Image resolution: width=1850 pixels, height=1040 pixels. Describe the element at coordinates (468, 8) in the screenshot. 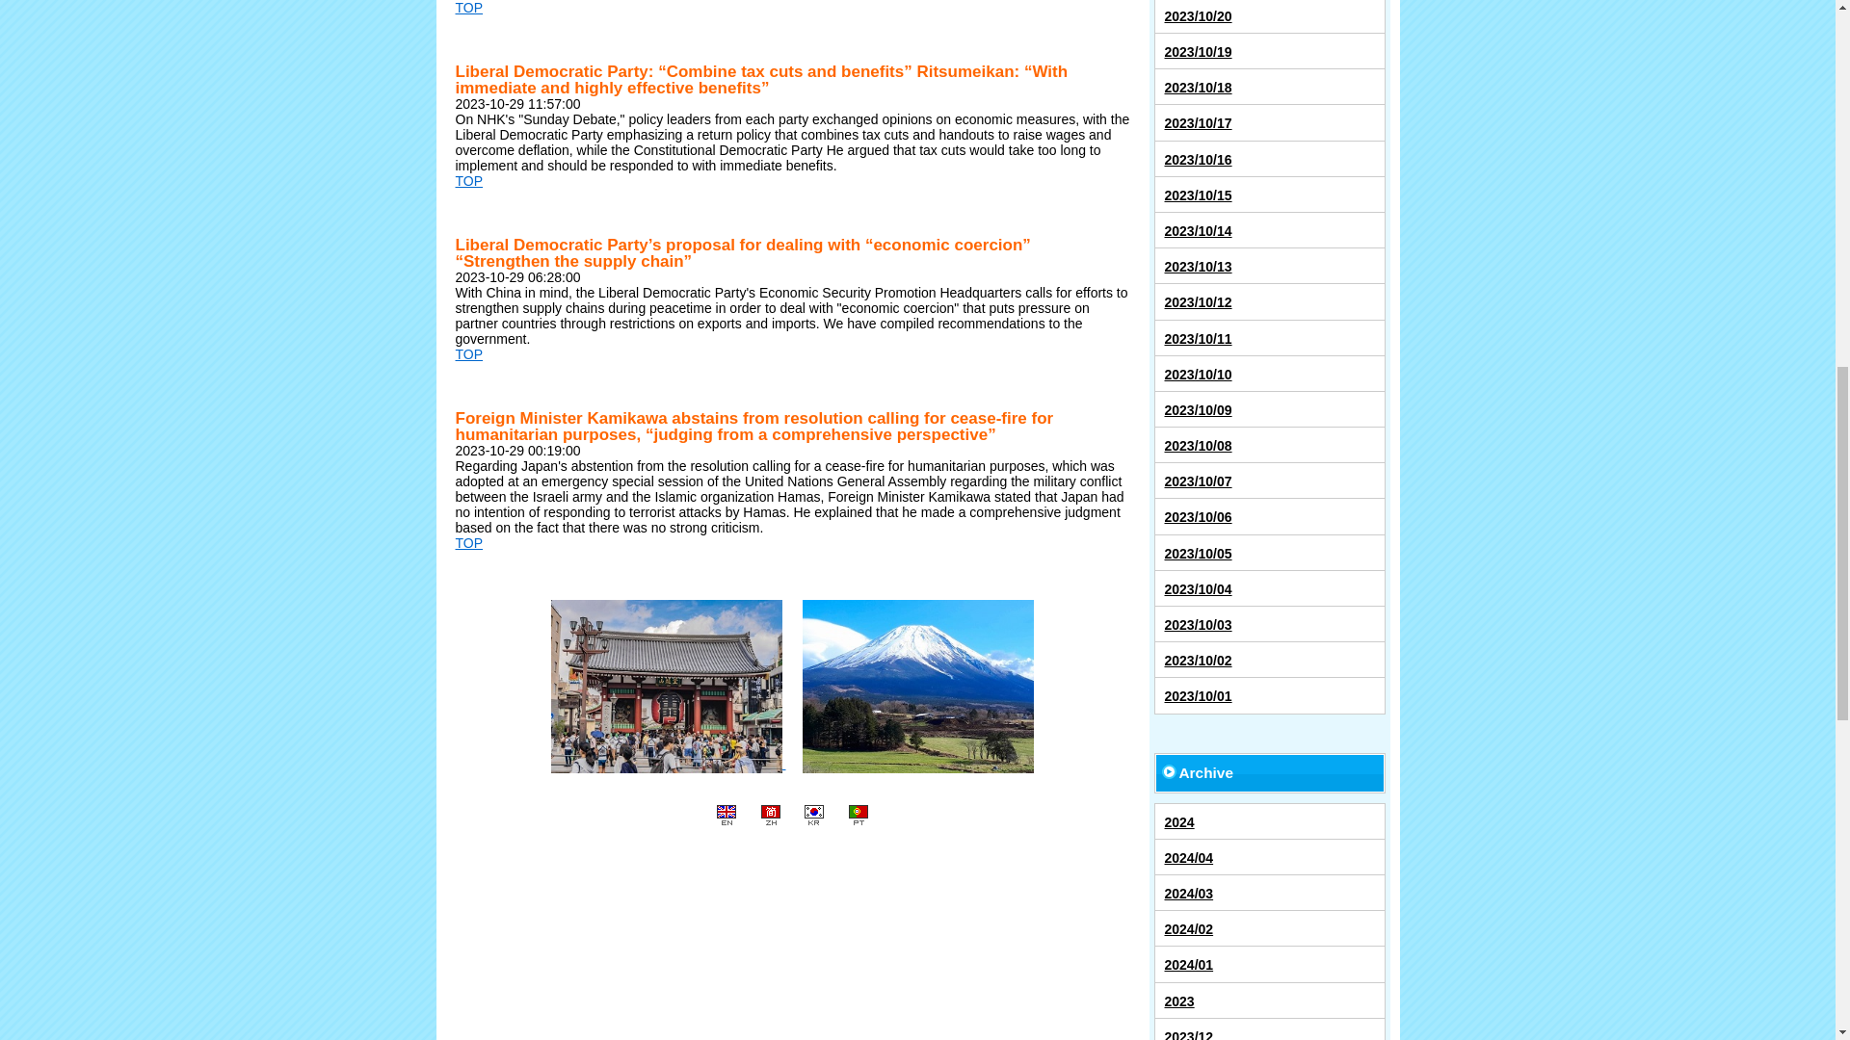

I see `TOP` at that location.